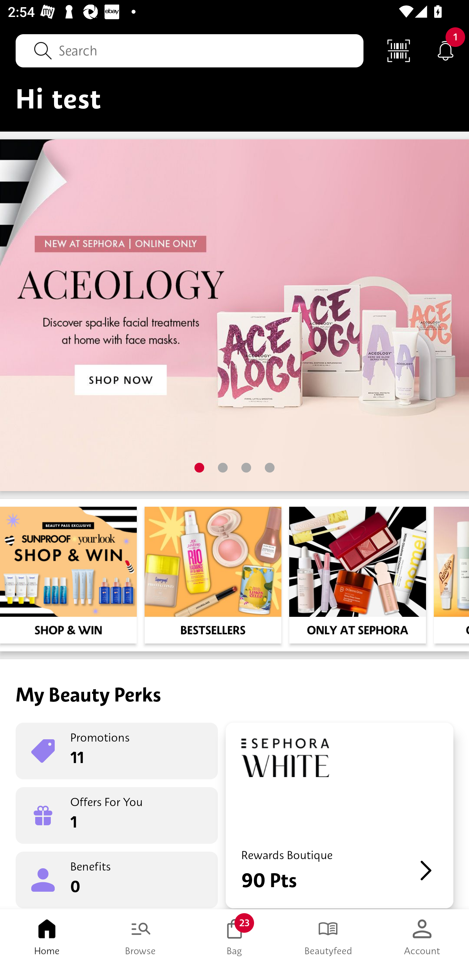 This screenshot has width=469, height=964. What do you see at coordinates (117, 815) in the screenshot?
I see `Offers For You 1` at bounding box center [117, 815].